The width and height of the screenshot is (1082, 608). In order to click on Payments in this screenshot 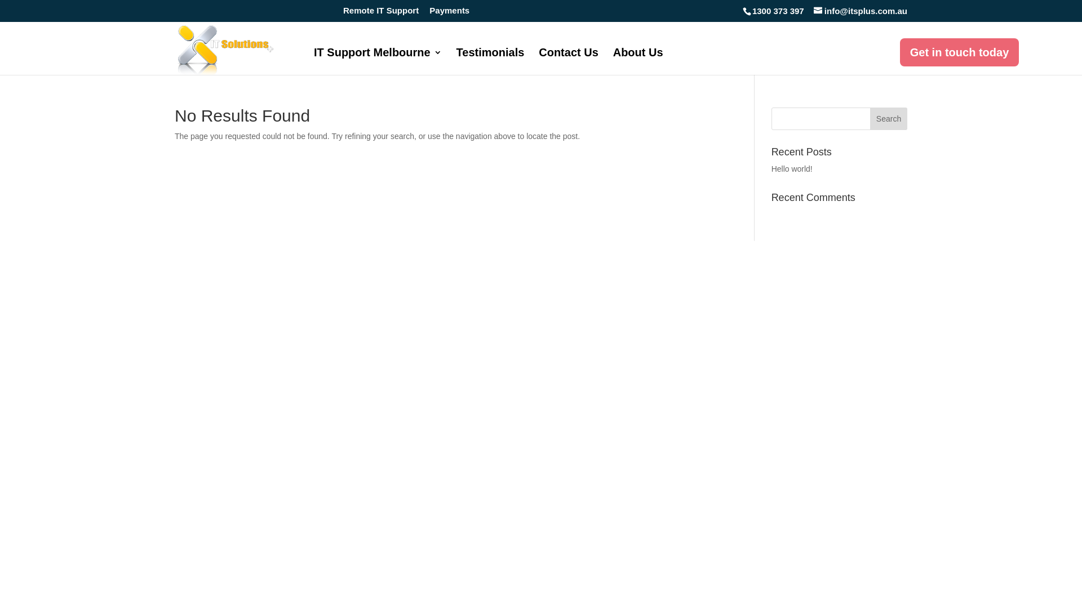, I will do `click(450, 14)`.